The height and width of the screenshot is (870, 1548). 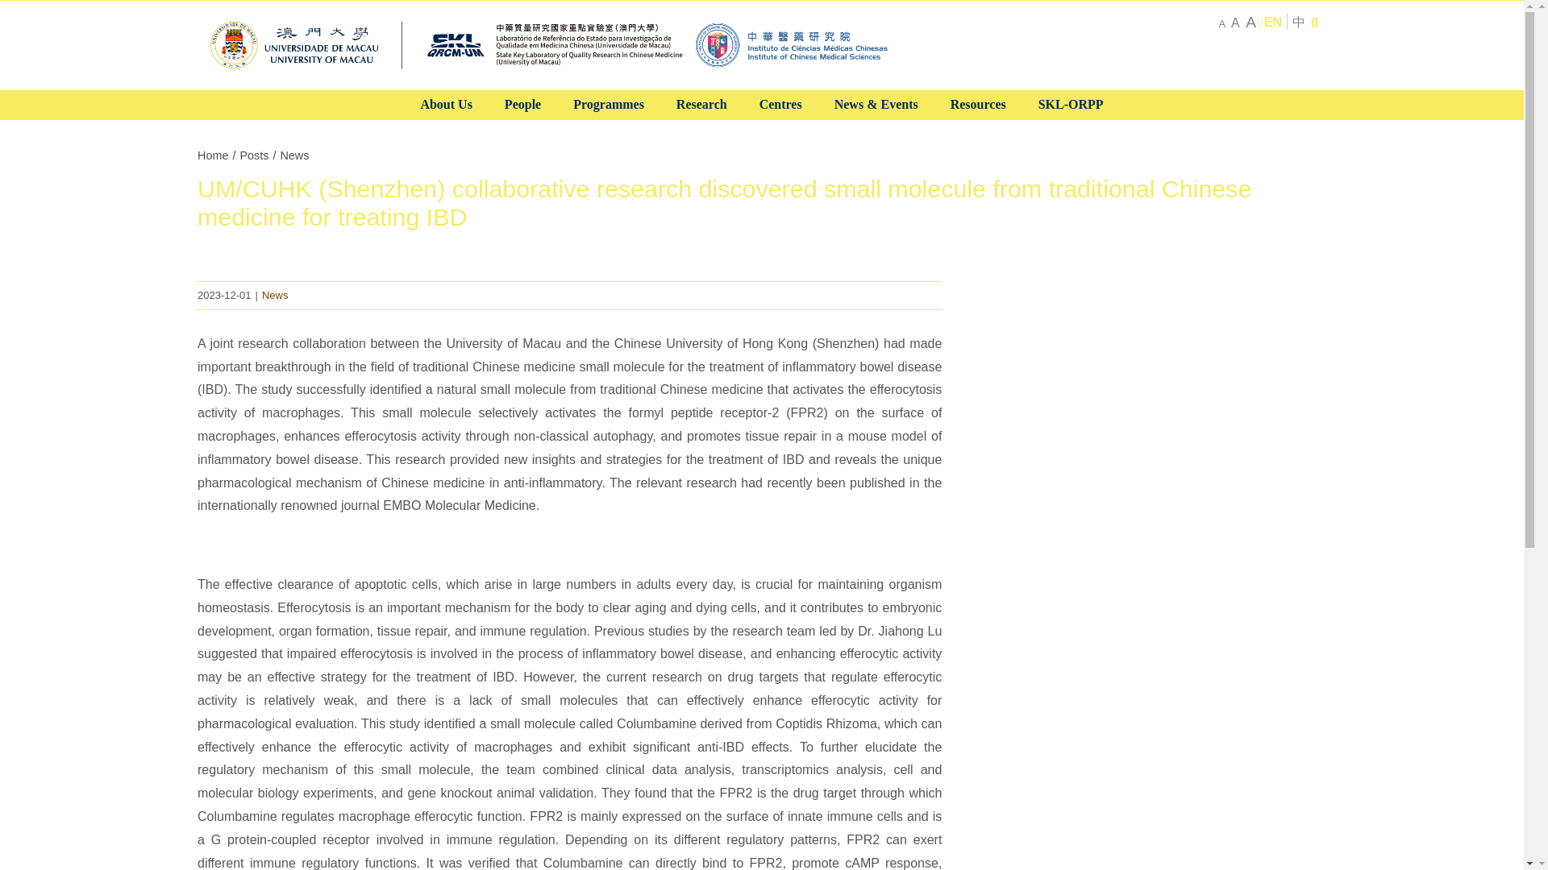 What do you see at coordinates (701, 105) in the screenshot?
I see `Research` at bounding box center [701, 105].